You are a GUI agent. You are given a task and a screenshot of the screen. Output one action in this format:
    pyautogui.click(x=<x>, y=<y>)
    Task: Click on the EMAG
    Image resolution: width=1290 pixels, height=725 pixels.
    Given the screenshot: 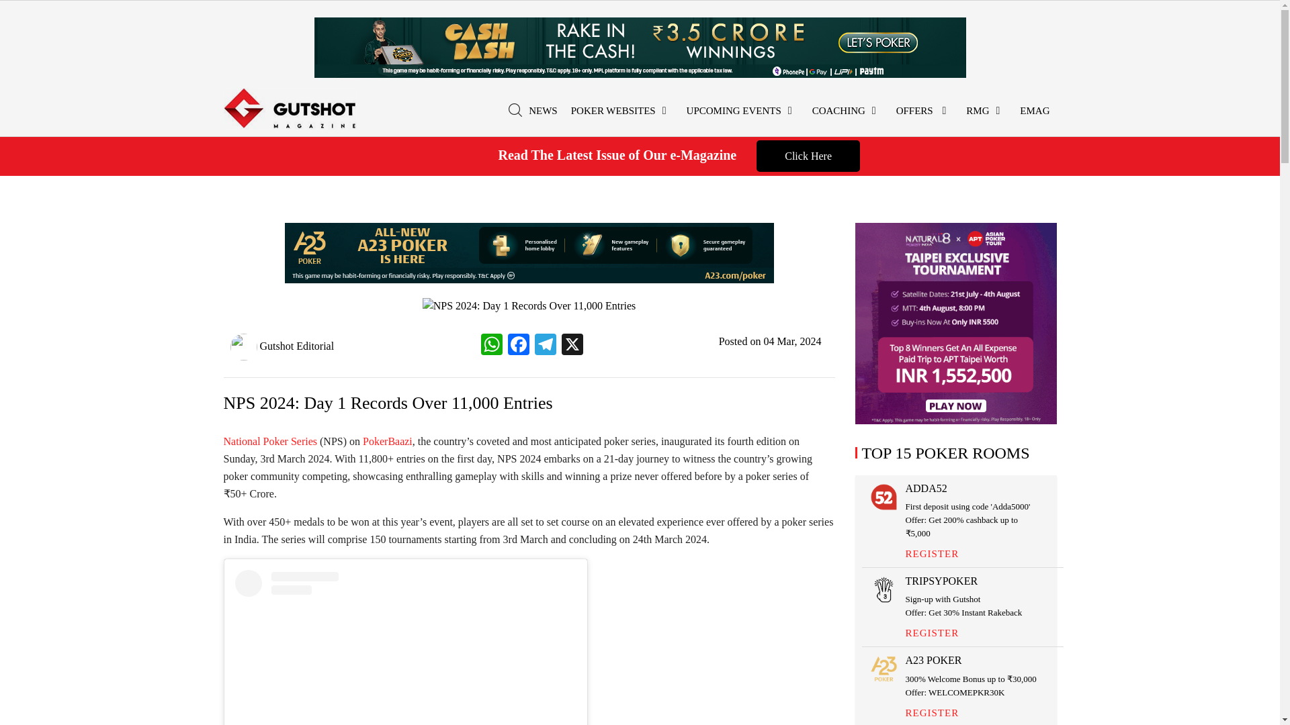 What is the action you would take?
    pyautogui.click(x=1035, y=111)
    